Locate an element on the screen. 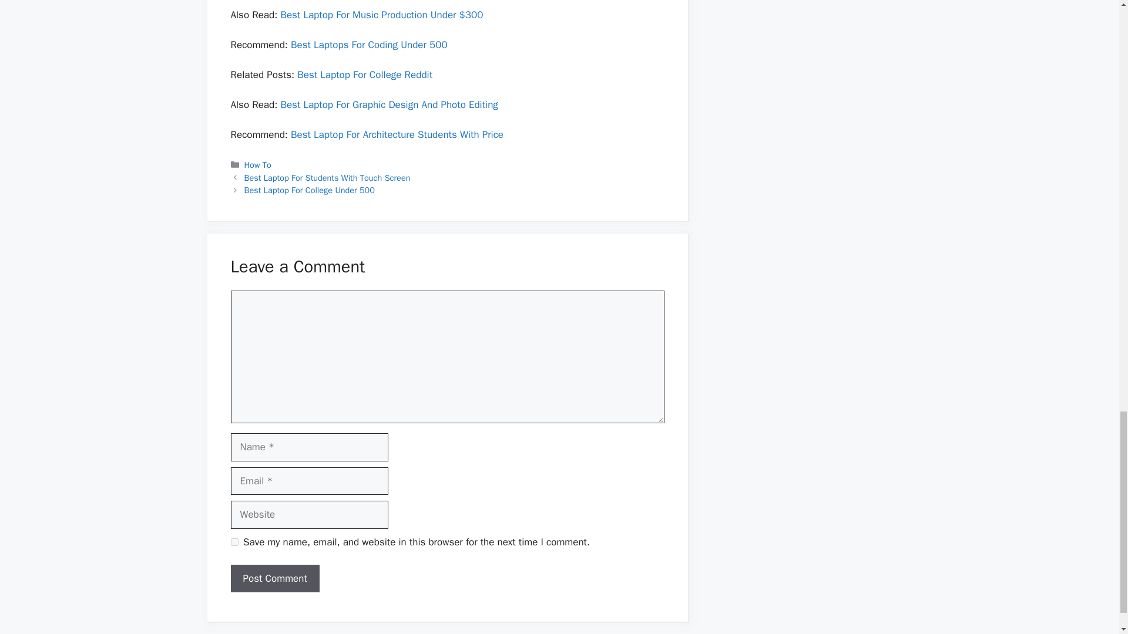  Post Comment is located at coordinates (274, 579).